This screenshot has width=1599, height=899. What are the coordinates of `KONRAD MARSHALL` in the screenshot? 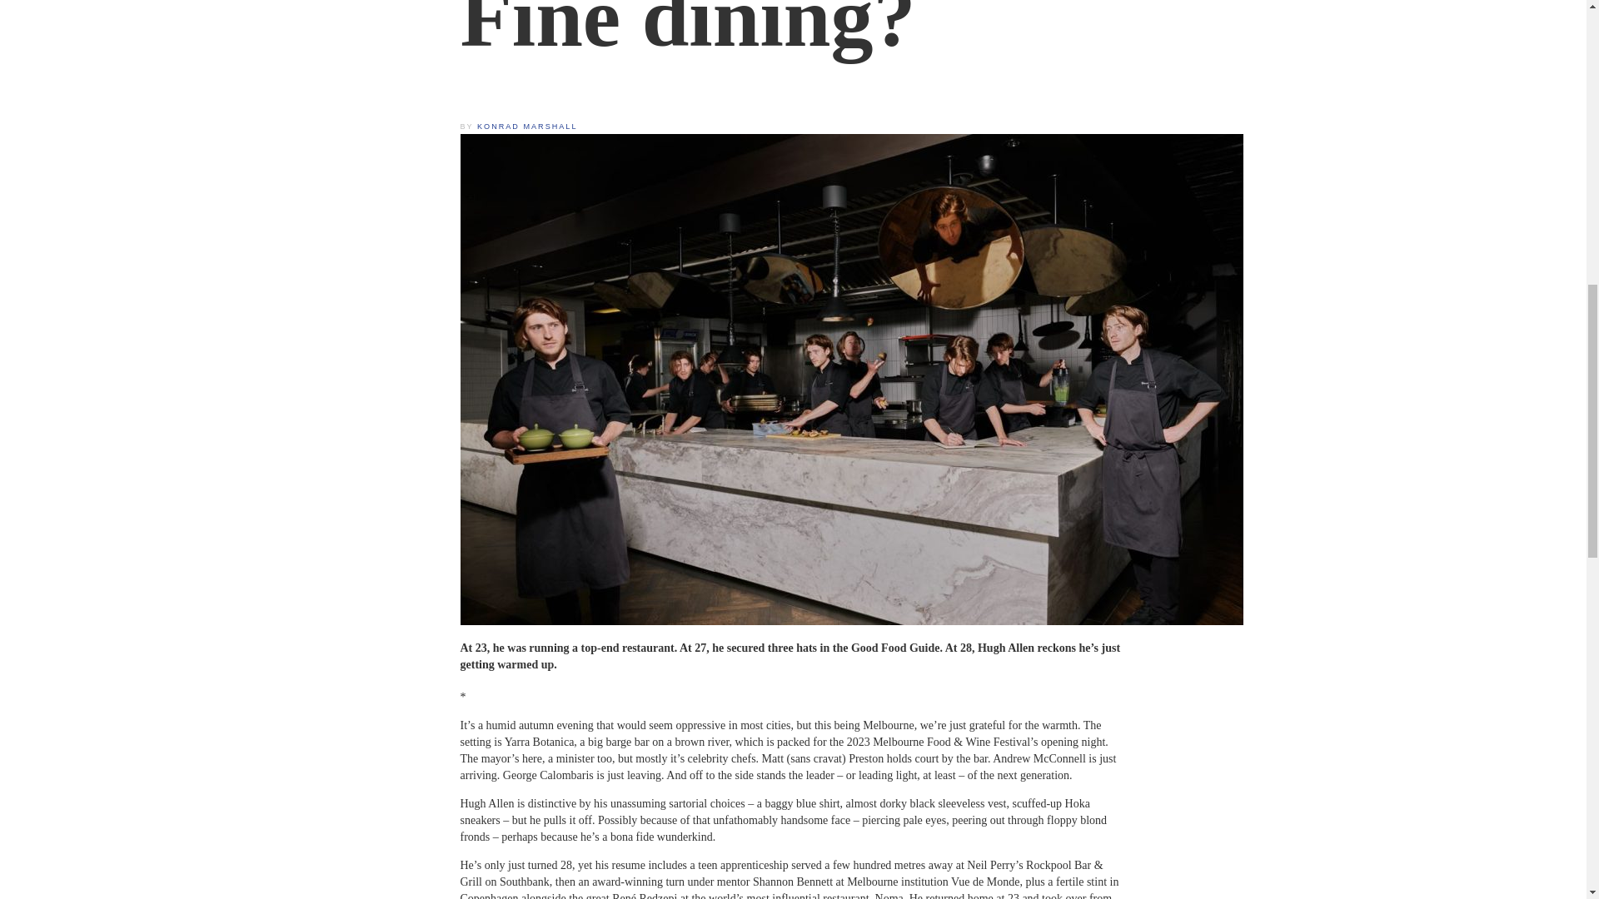 It's located at (526, 126).